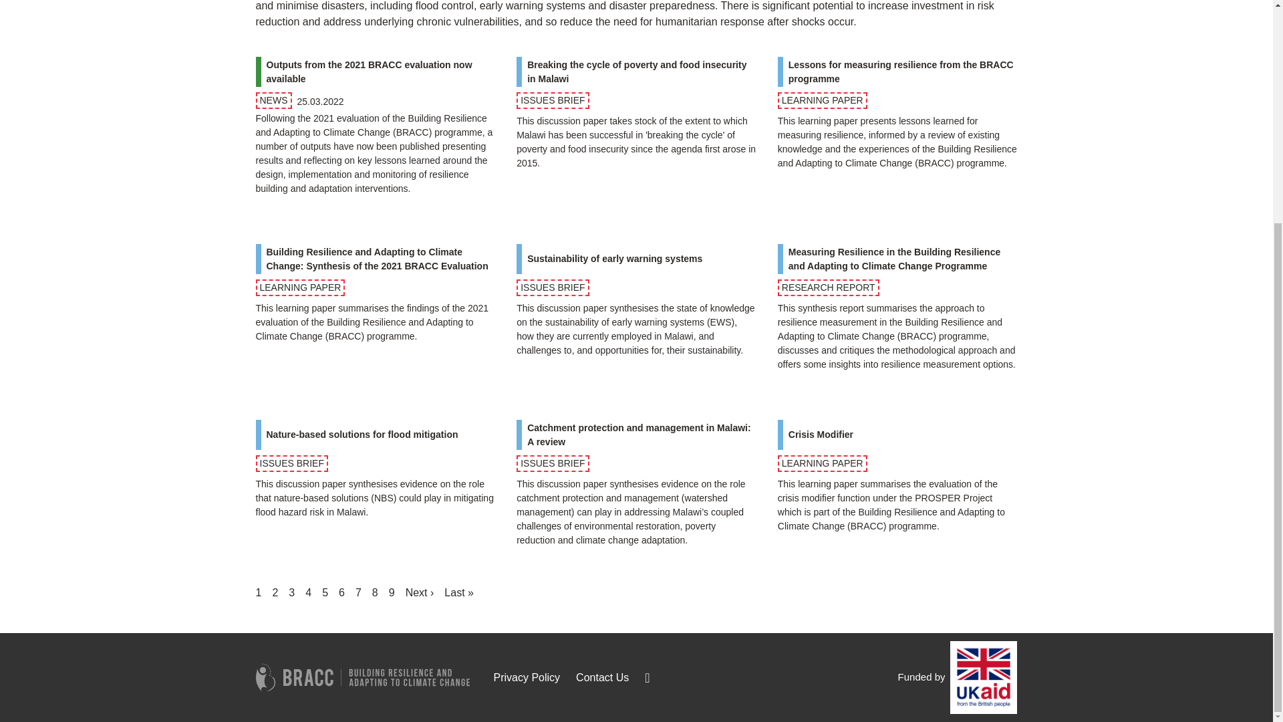 The height and width of the screenshot is (722, 1283). I want to click on Go to page 5, so click(325, 592).